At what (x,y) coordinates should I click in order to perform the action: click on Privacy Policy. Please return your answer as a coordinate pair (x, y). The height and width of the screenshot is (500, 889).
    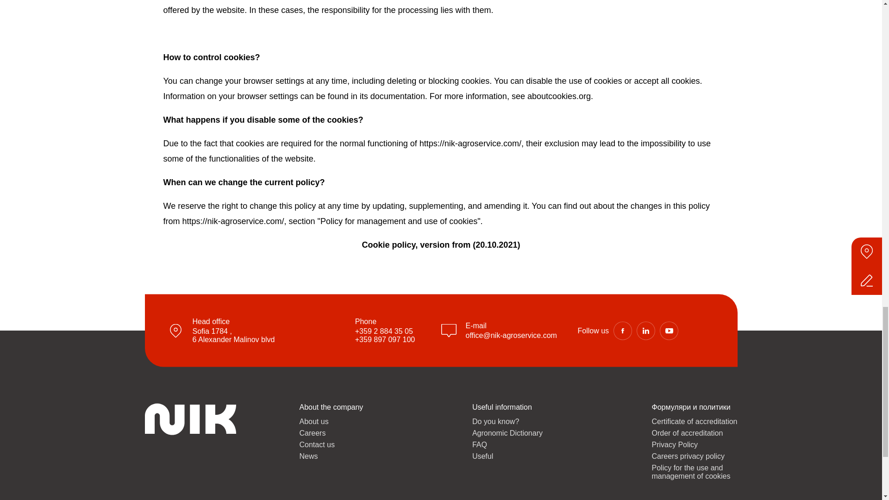
    Looking at the image, I should click on (507, 444).